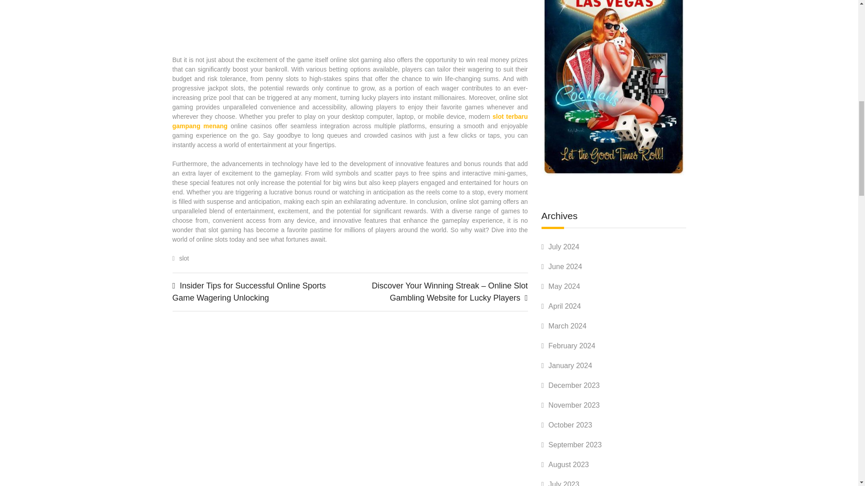 The image size is (865, 486). Describe the element at coordinates (574, 385) in the screenshot. I see `December 2023` at that location.